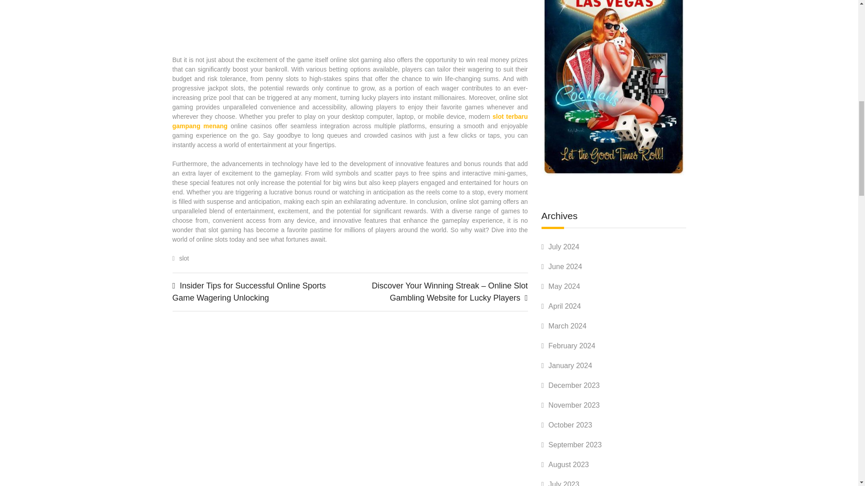 The image size is (865, 486). Describe the element at coordinates (574, 385) in the screenshot. I see `December 2023` at that location.